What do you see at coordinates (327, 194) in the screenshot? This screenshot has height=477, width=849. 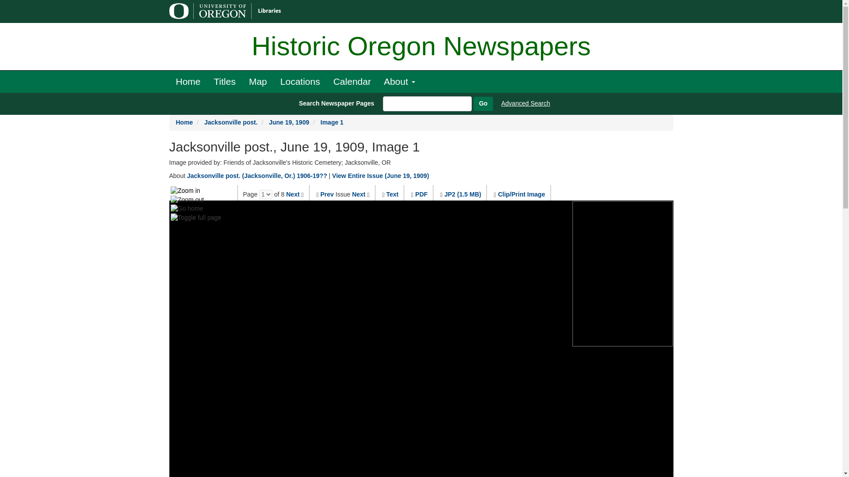 I see `Prev` at bounding box center [327, 194].